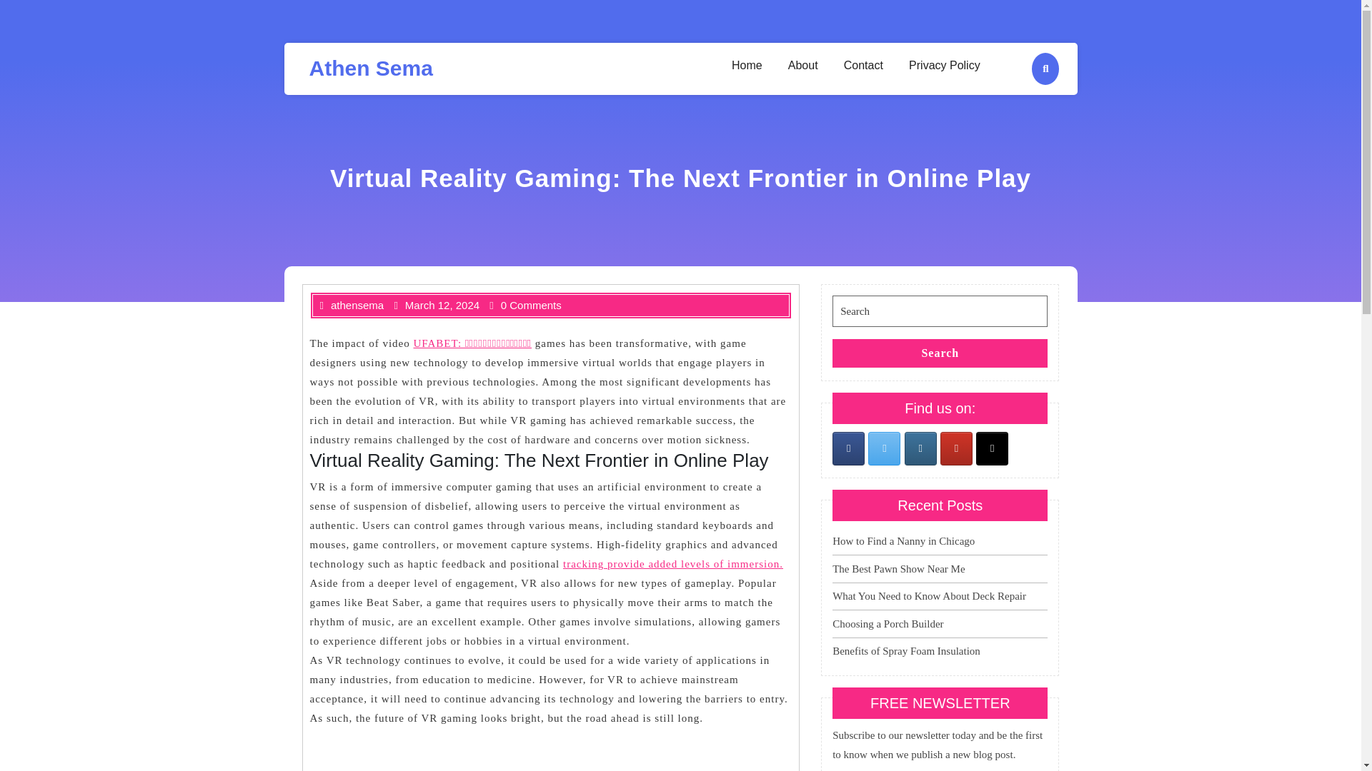 The width and height of the screenshot is (1372, 771). What do you see at coordinates (929, 596) in the screenshot?
I see `What You Need to Know About Deck Repair` at bounding box center [929, 596].